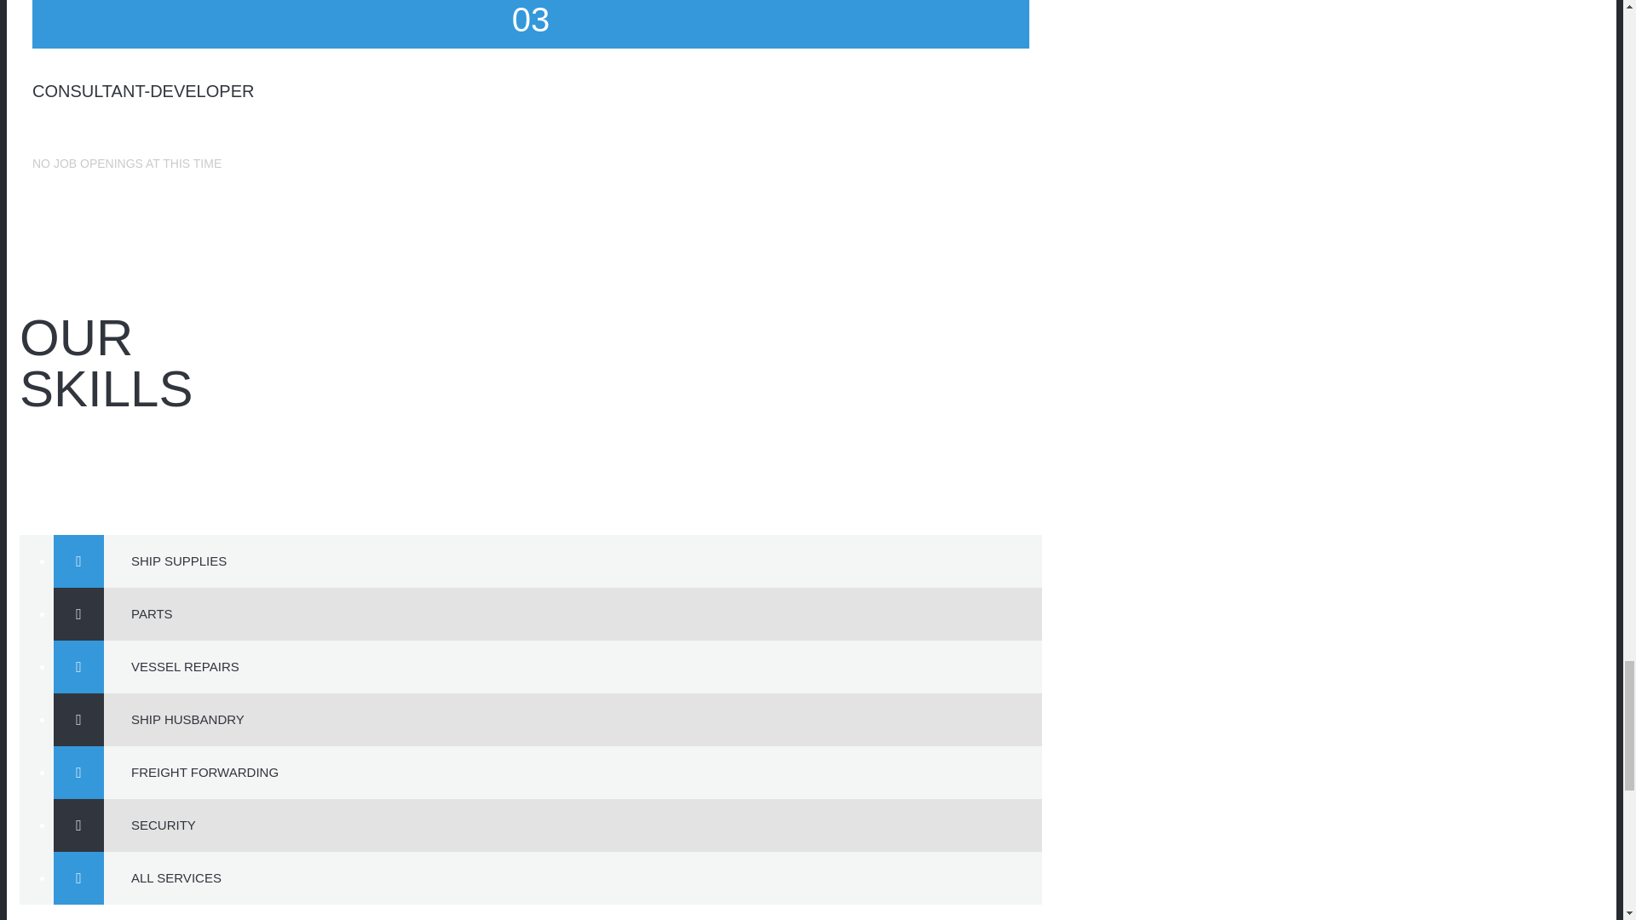  Describe the element at coordinates (573, 666) in the screenshot. I see `VESSEL REPAIRS` at that location.